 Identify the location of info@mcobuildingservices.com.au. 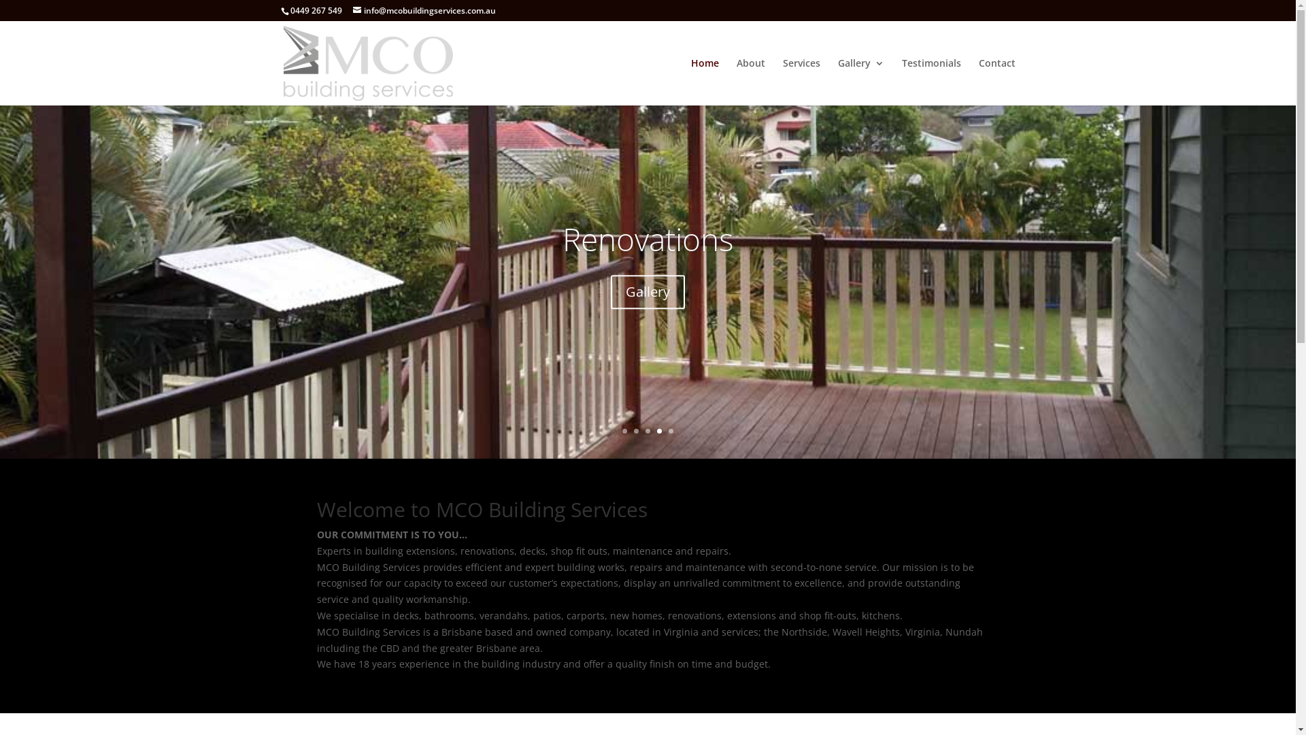
(424, 11).